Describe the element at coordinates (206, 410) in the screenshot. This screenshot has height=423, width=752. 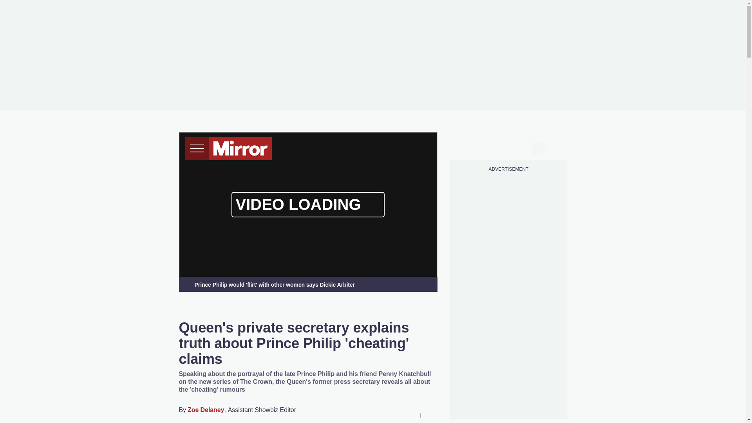
I see `Zoe Delaney` at that location.